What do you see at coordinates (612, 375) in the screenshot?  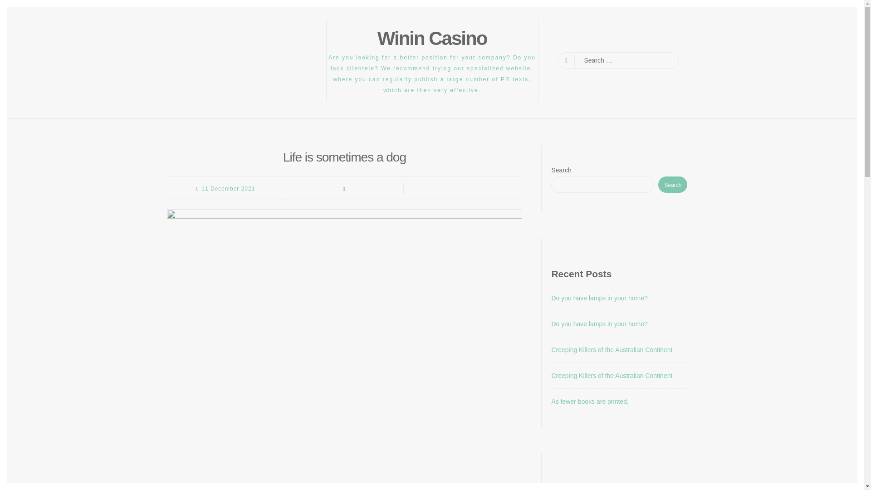 I see `Creeping Killers of the Australian Continent` at bounding box center [612, 375].